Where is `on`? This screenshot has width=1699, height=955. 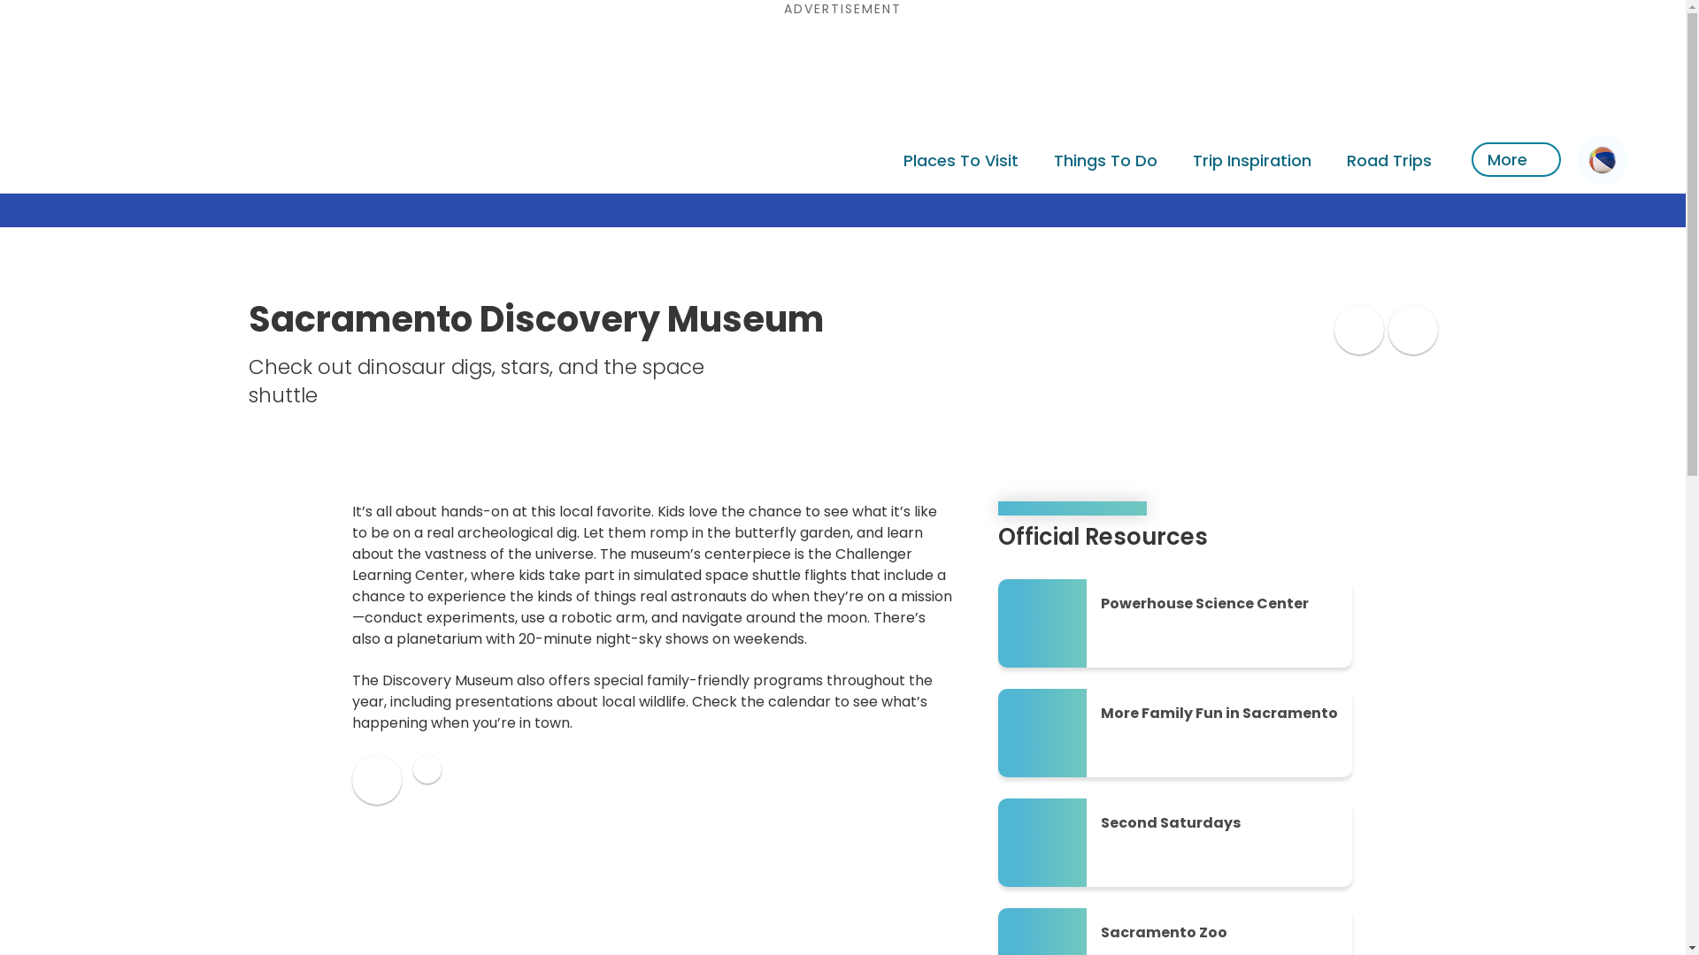
on is located at coordinates (1412, 329).